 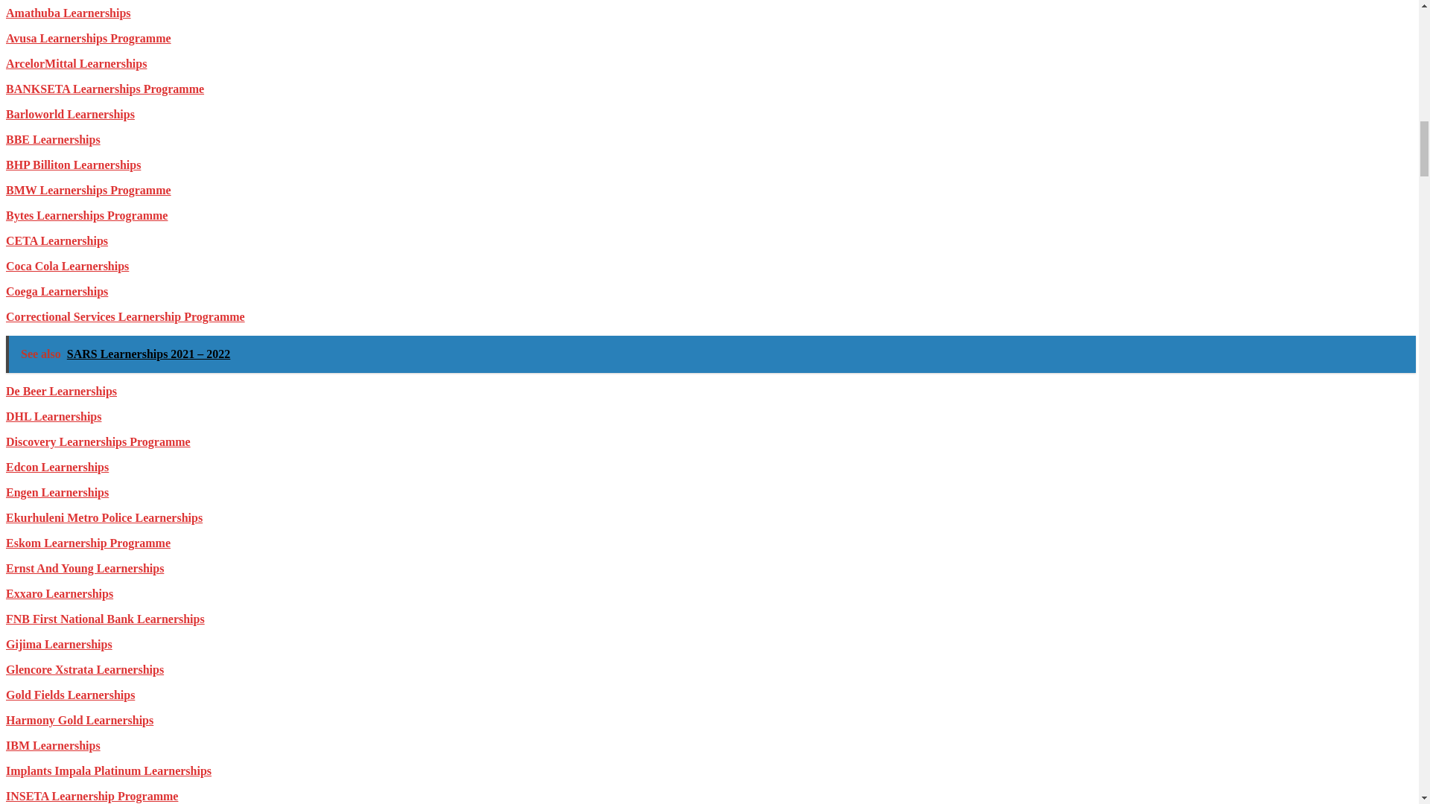 I want to click on ArcelorMittal Learnerships, so click(x=76, y=63).